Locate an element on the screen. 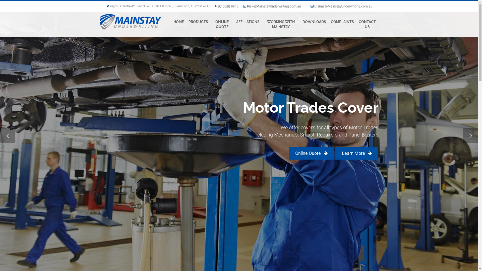 The width and height of the screenshot is (482, 271). Learn More is located at coordinates (357, 153).